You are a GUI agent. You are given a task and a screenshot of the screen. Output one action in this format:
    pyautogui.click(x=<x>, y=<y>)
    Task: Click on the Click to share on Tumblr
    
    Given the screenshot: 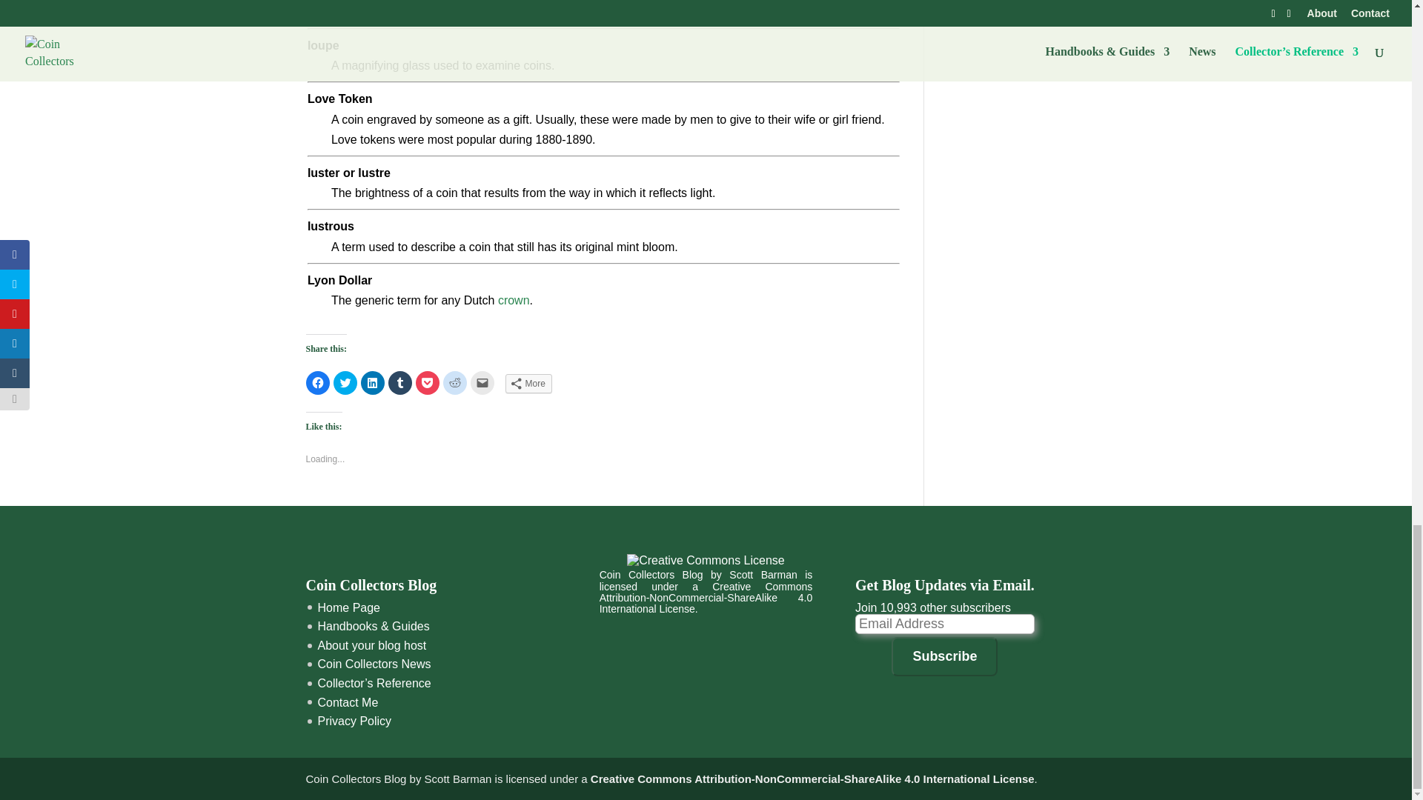 What is the action you would take?
    pyautogui.click(x=400, y=382)
    